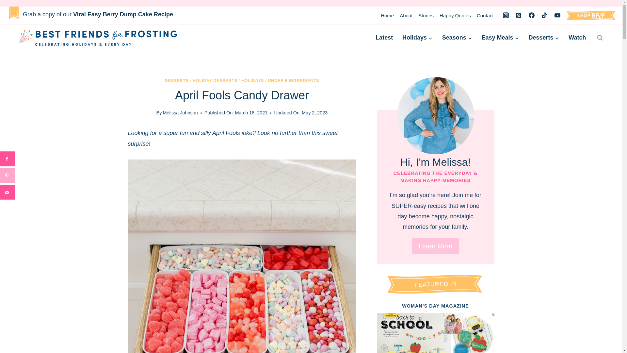 The height and width of the screenshot is (353, 627). I want to click on Stories, so click(426, 15).